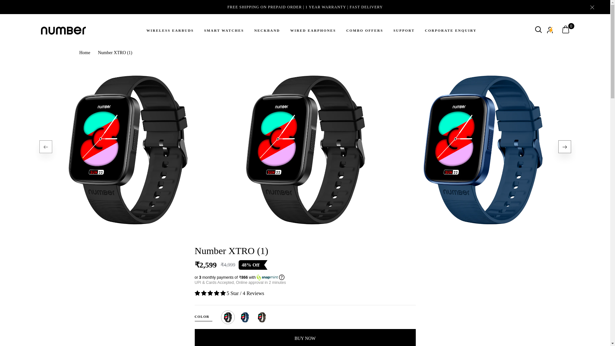 The height and width of the screenshot is (346, 615). Describe the element at coordinates (224, 30) in the screenshot. I see `SMART WATCHES` at that location.